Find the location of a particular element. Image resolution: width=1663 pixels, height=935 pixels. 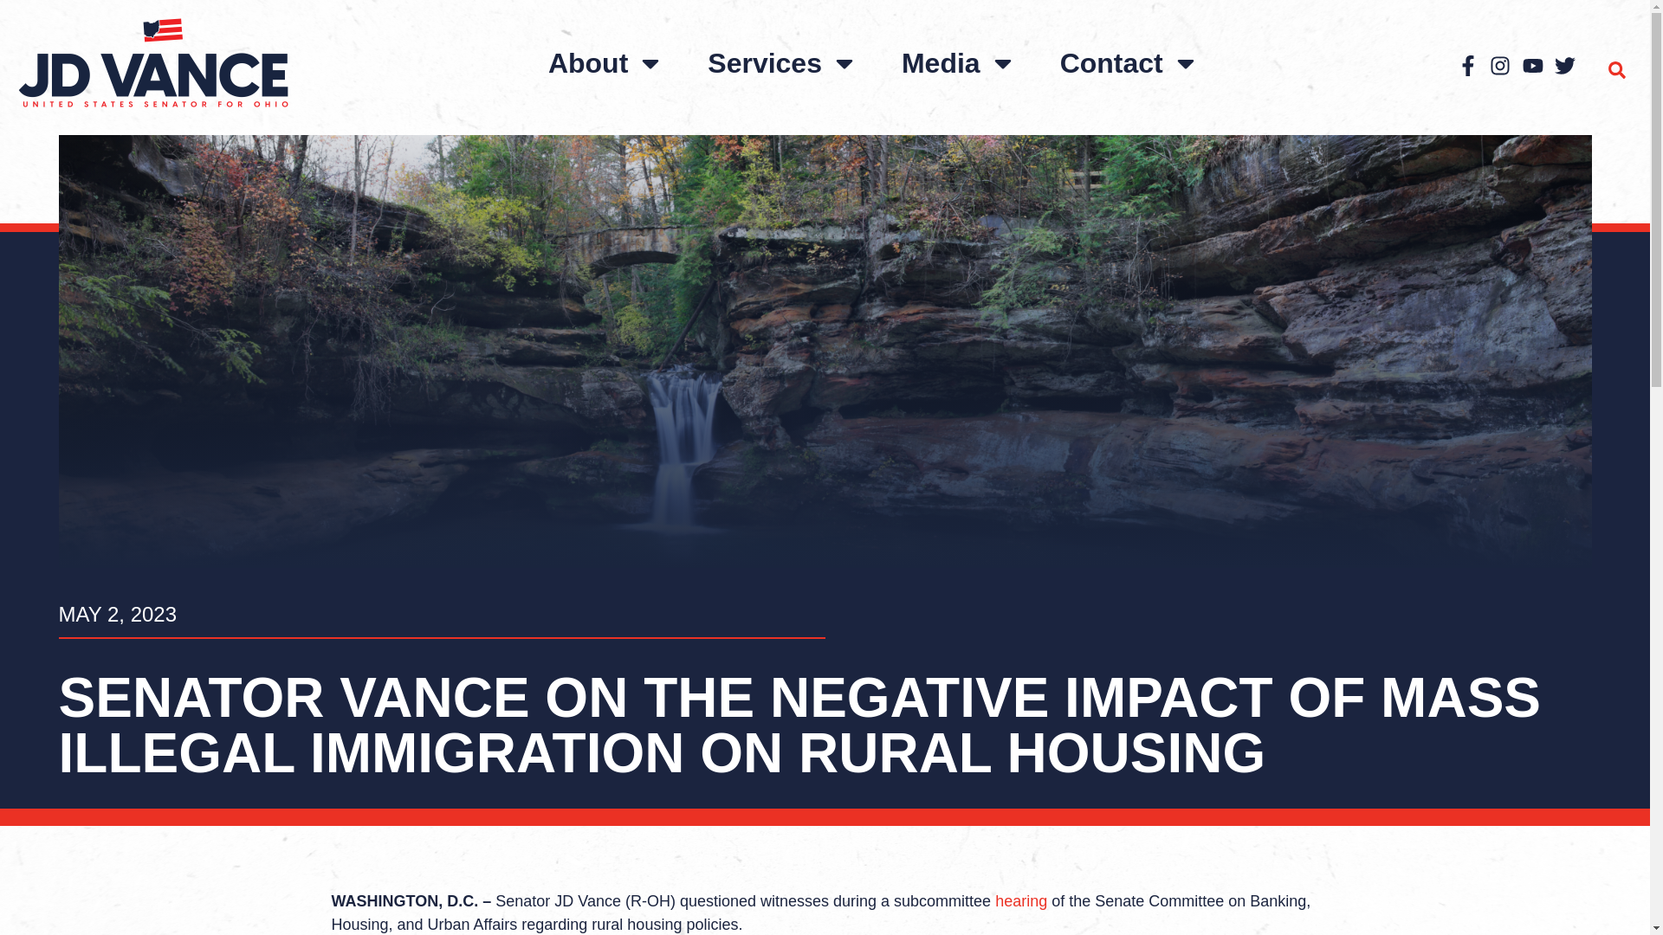

Media is located at coordinates (960, 62).